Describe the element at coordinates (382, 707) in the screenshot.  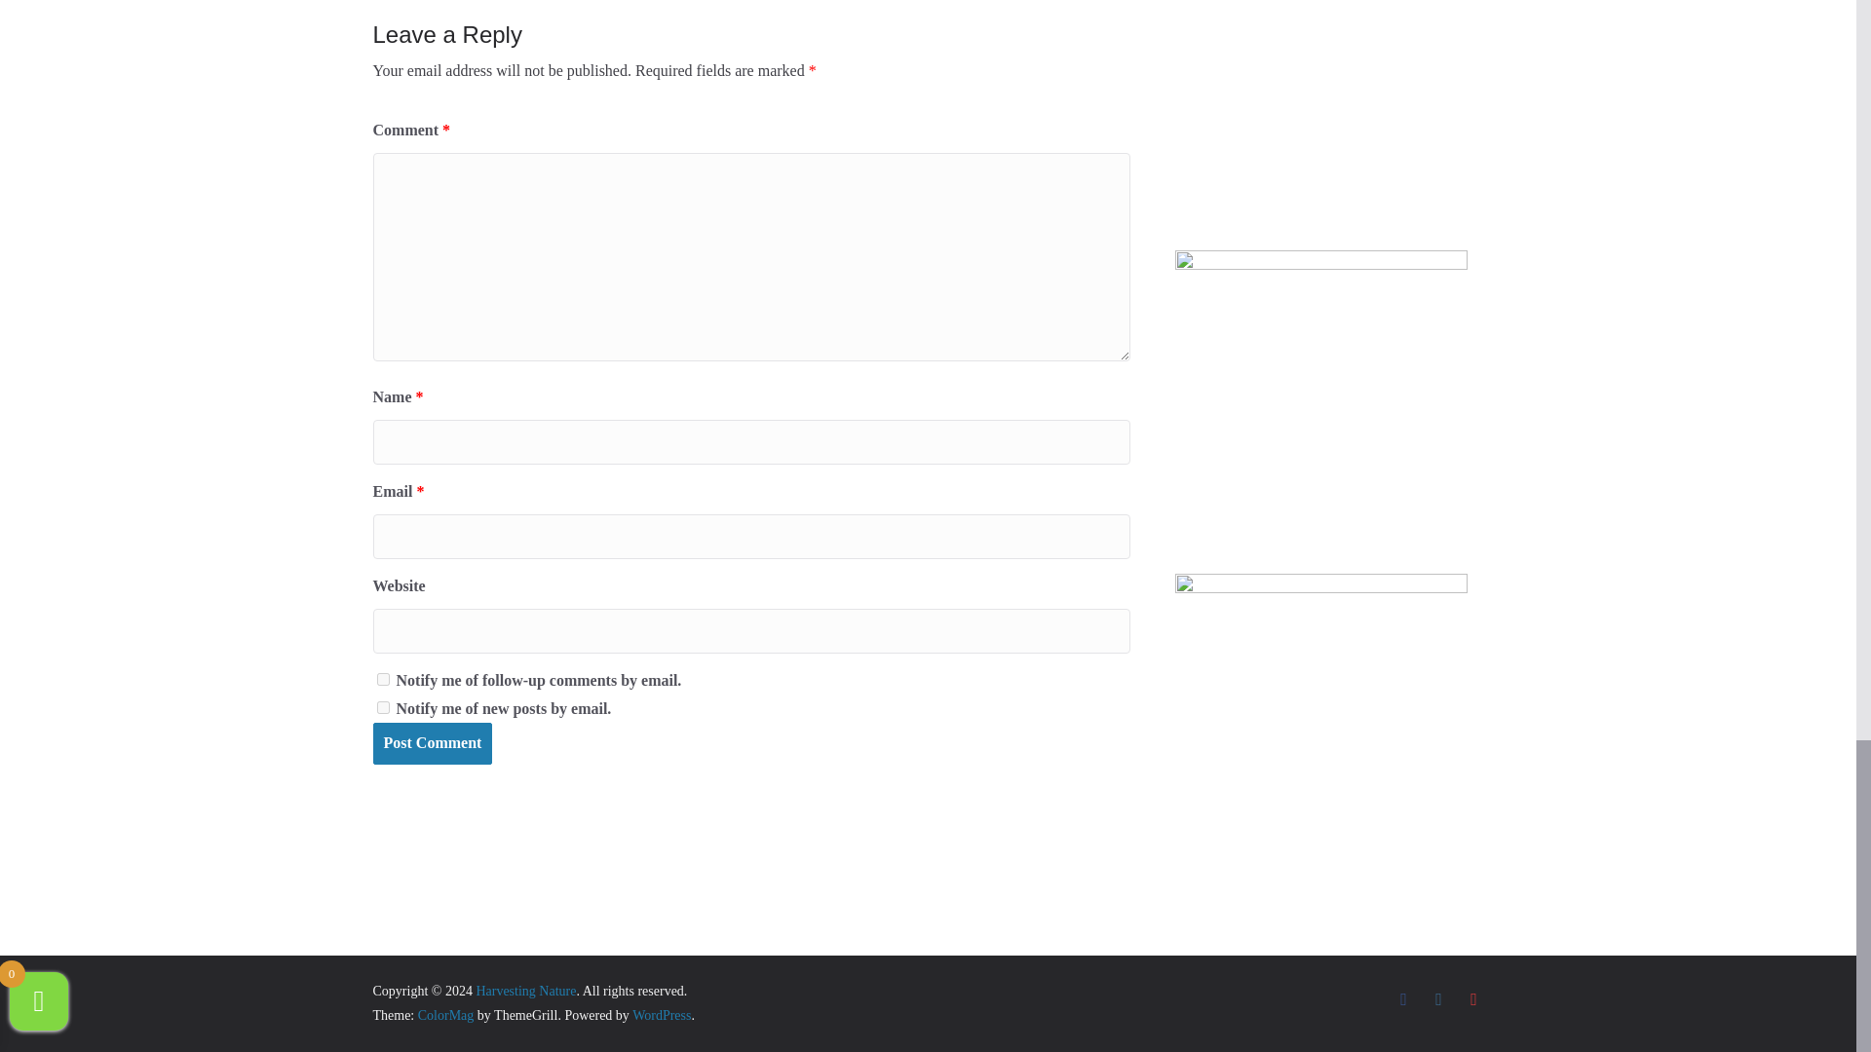
I see `subscribe` at that location.